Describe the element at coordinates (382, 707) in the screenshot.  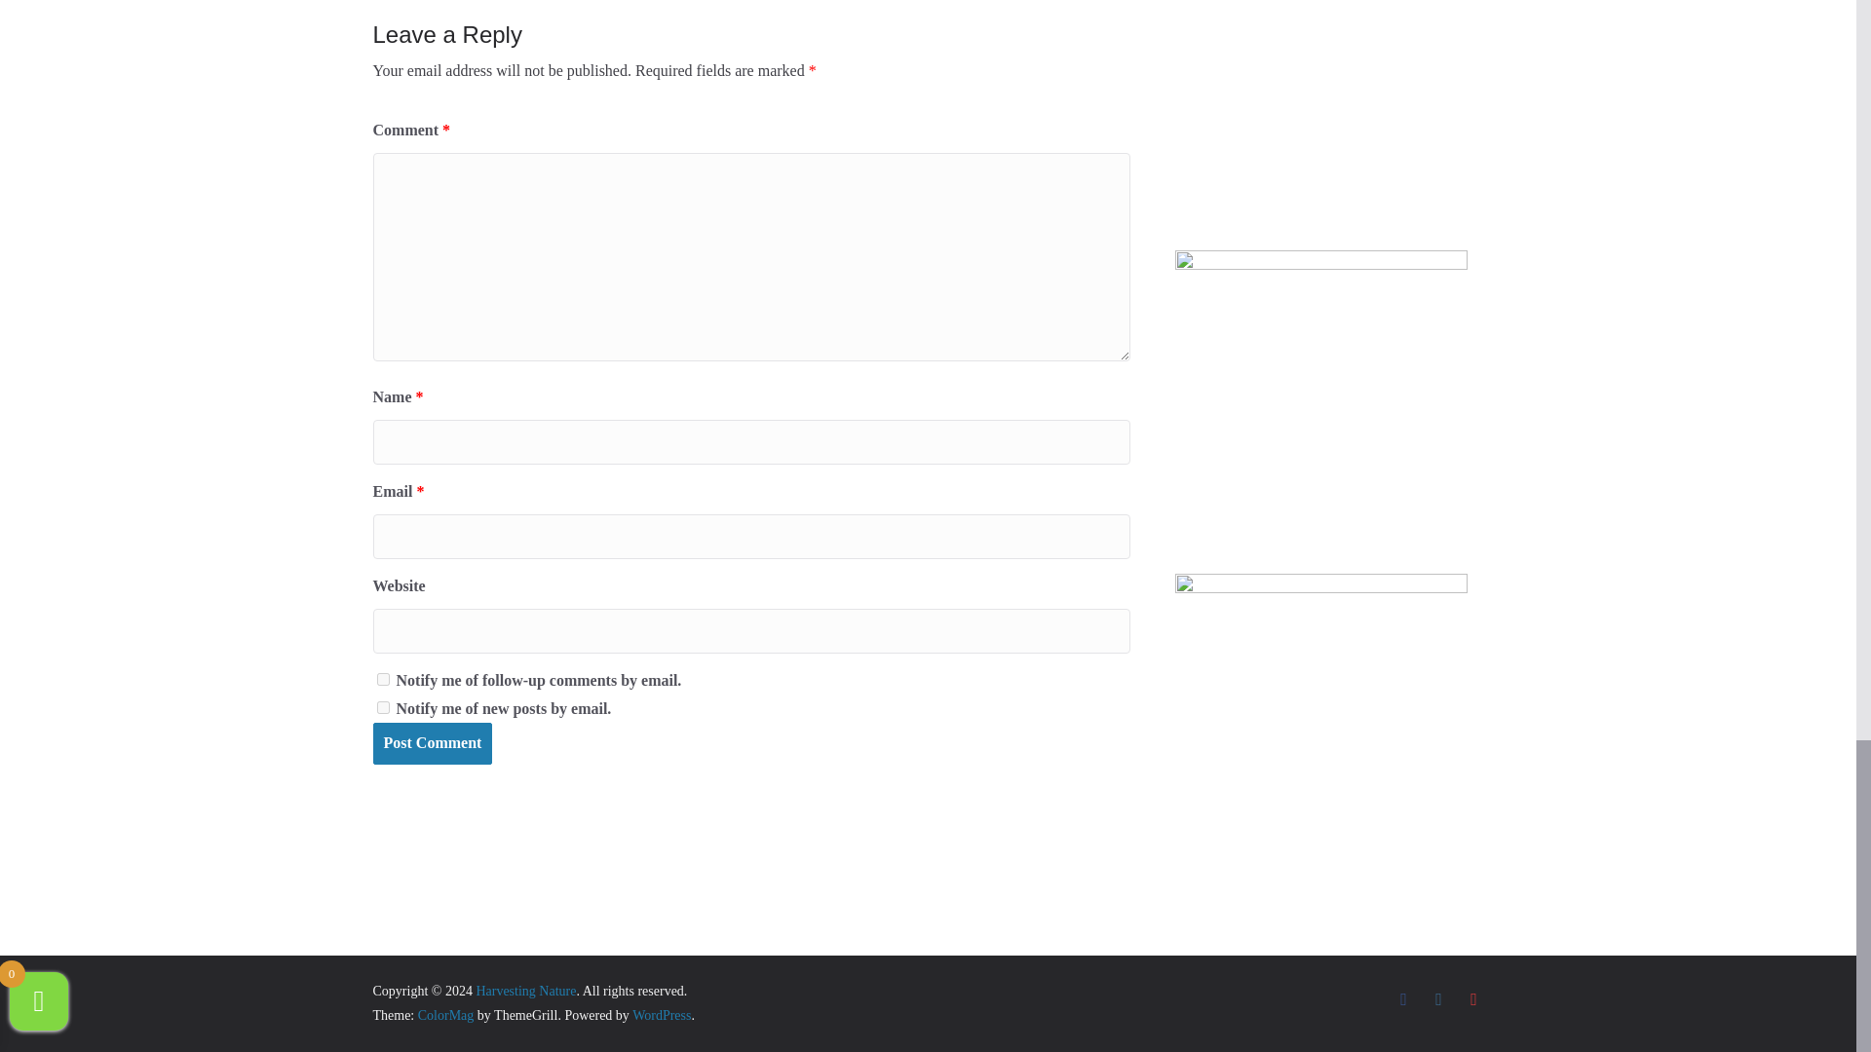
I see `subscribe` at that location.